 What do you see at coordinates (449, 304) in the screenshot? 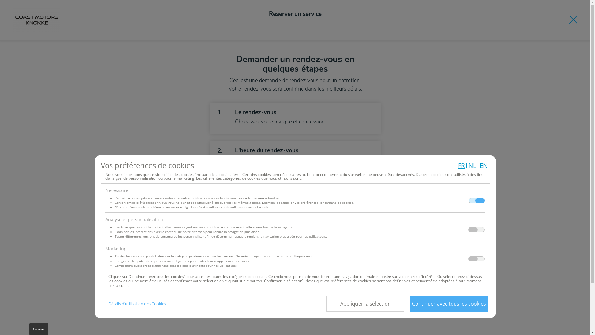
I see `Continuer avec tous les cookies` at bounding box center [449, 304].